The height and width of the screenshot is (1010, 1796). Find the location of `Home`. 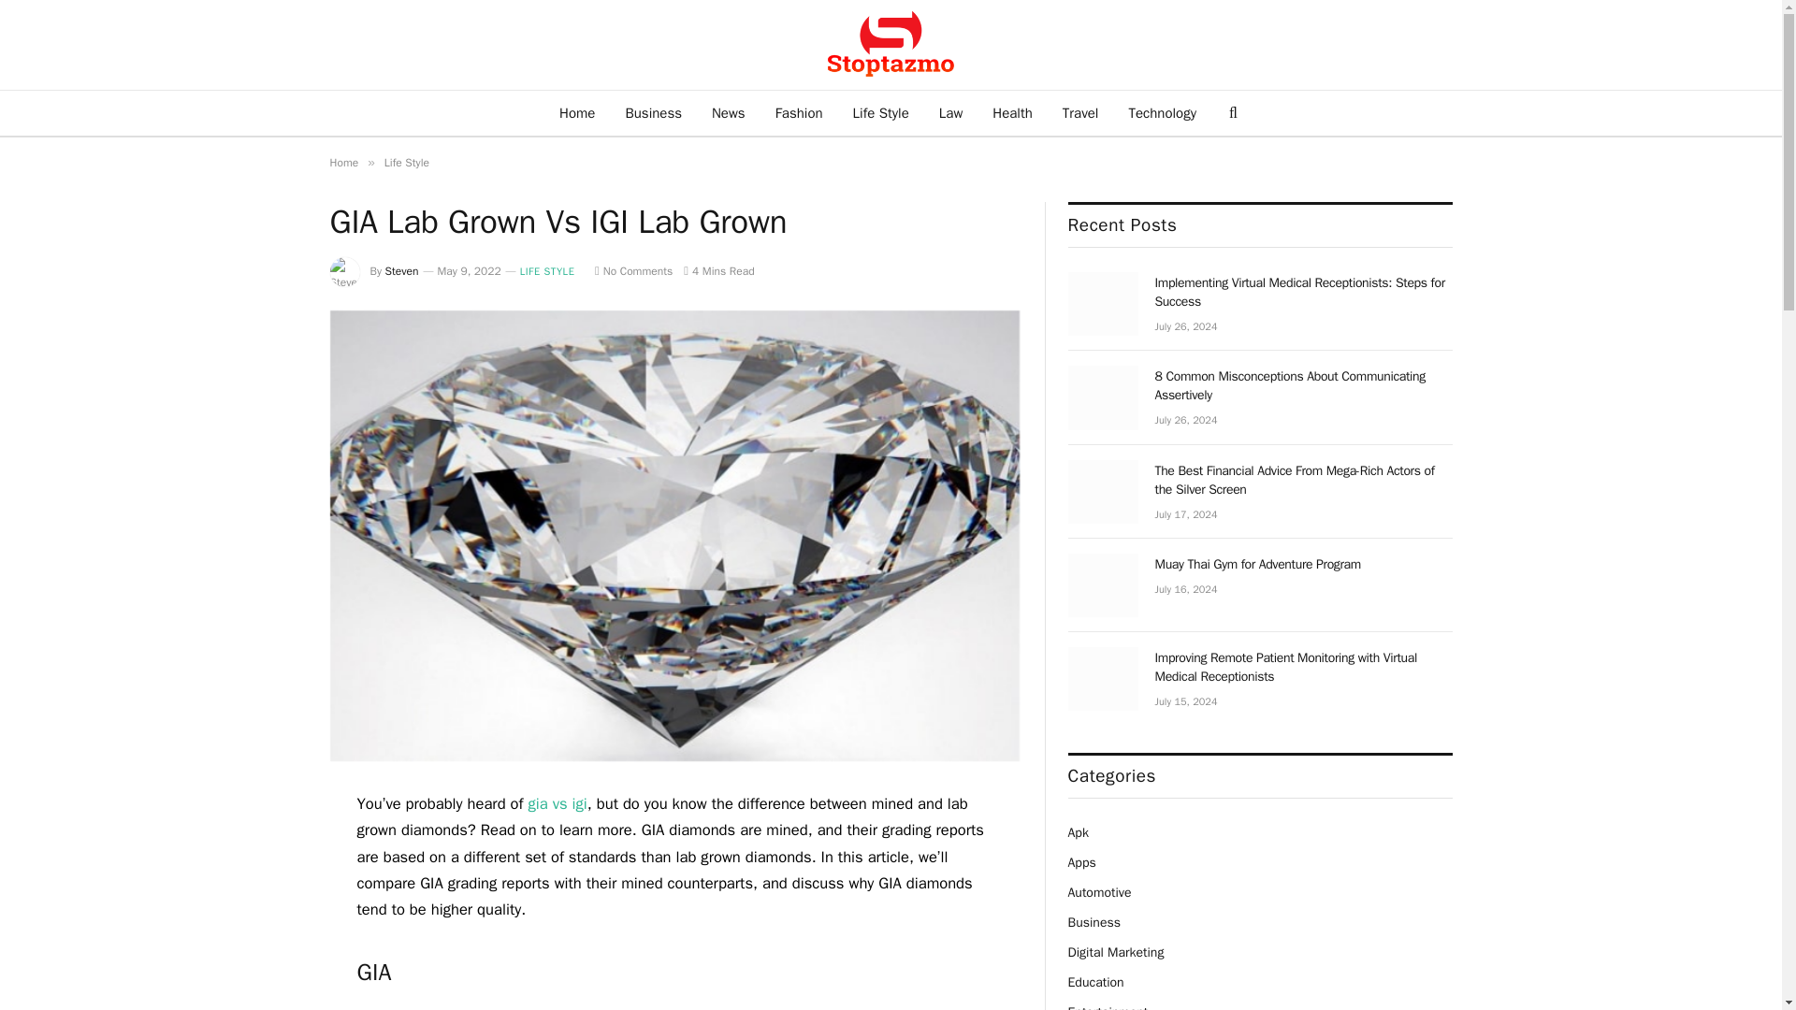

Home is located at coordinates (576, 112).